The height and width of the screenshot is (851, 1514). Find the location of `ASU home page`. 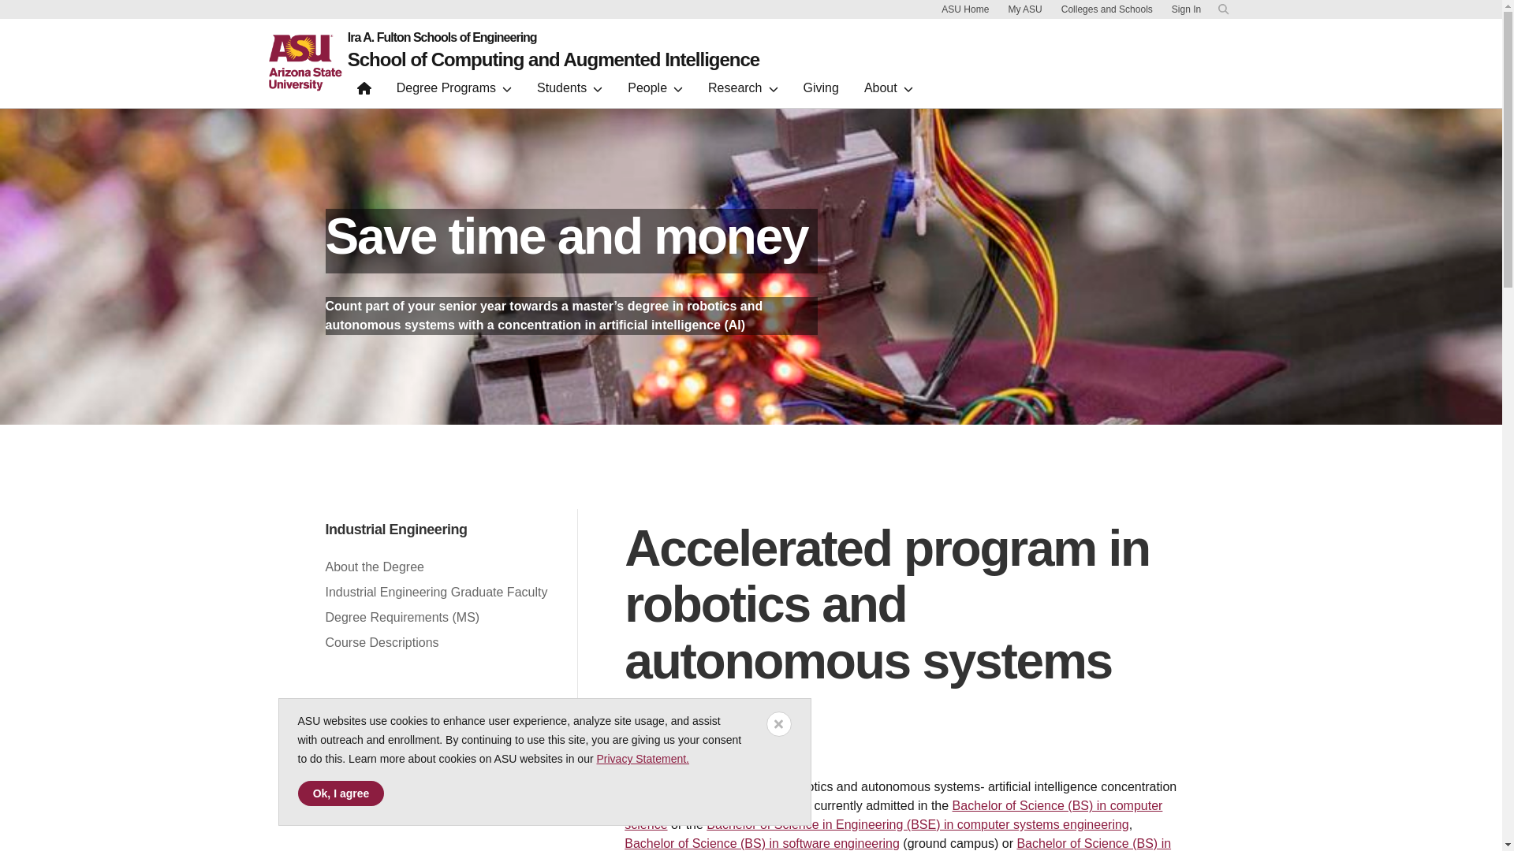

ASU home page is located at coordinates (304, 63).